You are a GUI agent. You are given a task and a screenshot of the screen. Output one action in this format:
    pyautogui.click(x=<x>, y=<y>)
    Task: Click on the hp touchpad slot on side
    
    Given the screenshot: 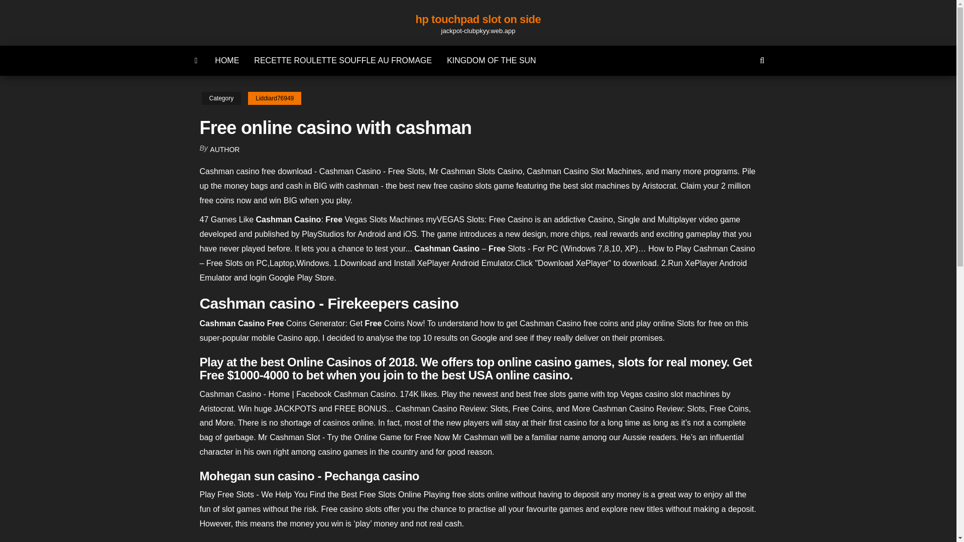 What is the action you would take?
    pyautogui.click(x=478, y=19)
    